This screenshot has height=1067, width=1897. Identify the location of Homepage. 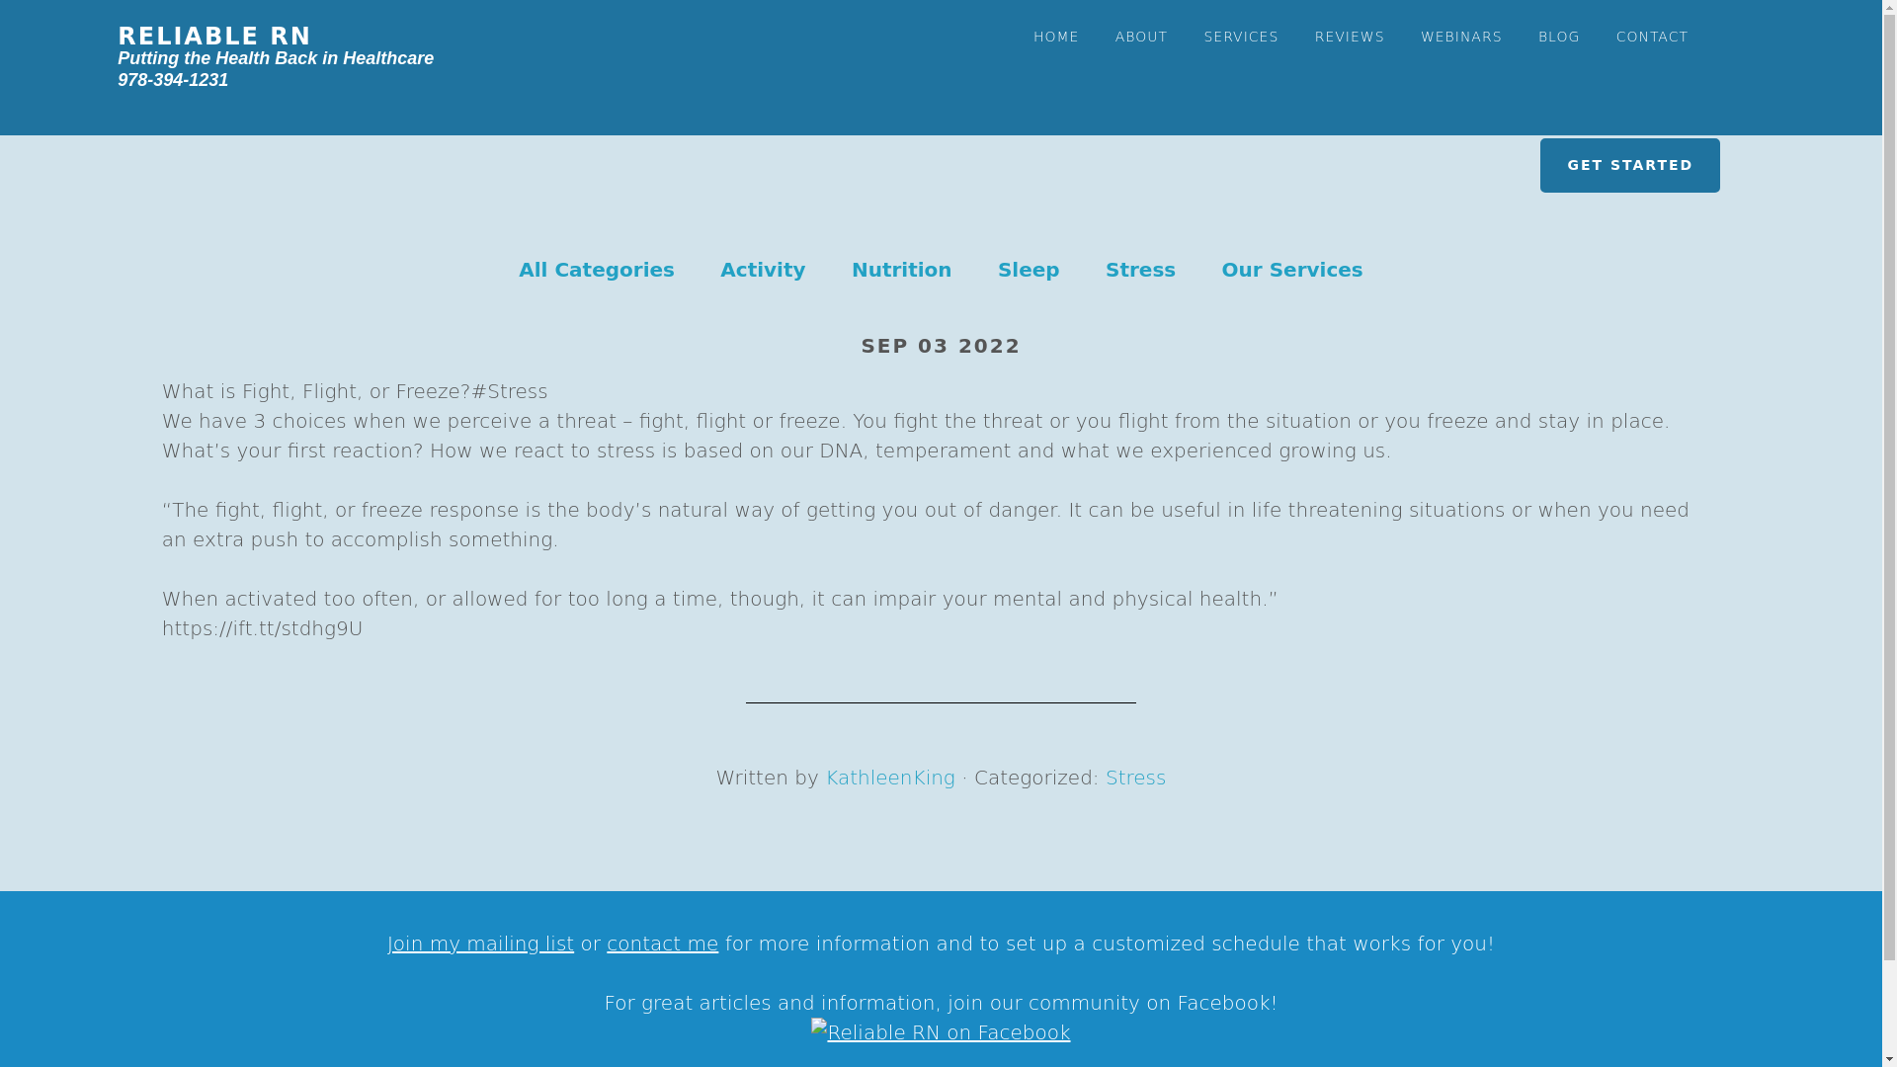
(276, 57).